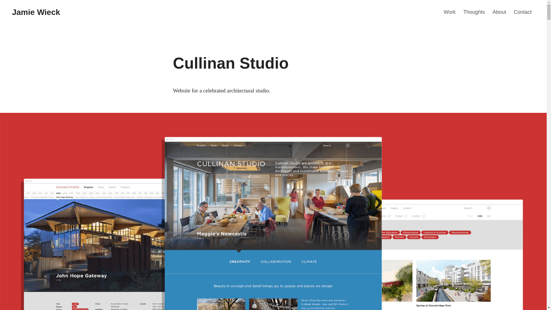  Describe the element at coordinates (523, 12) in the screenshot. I see `Contact` at that location.